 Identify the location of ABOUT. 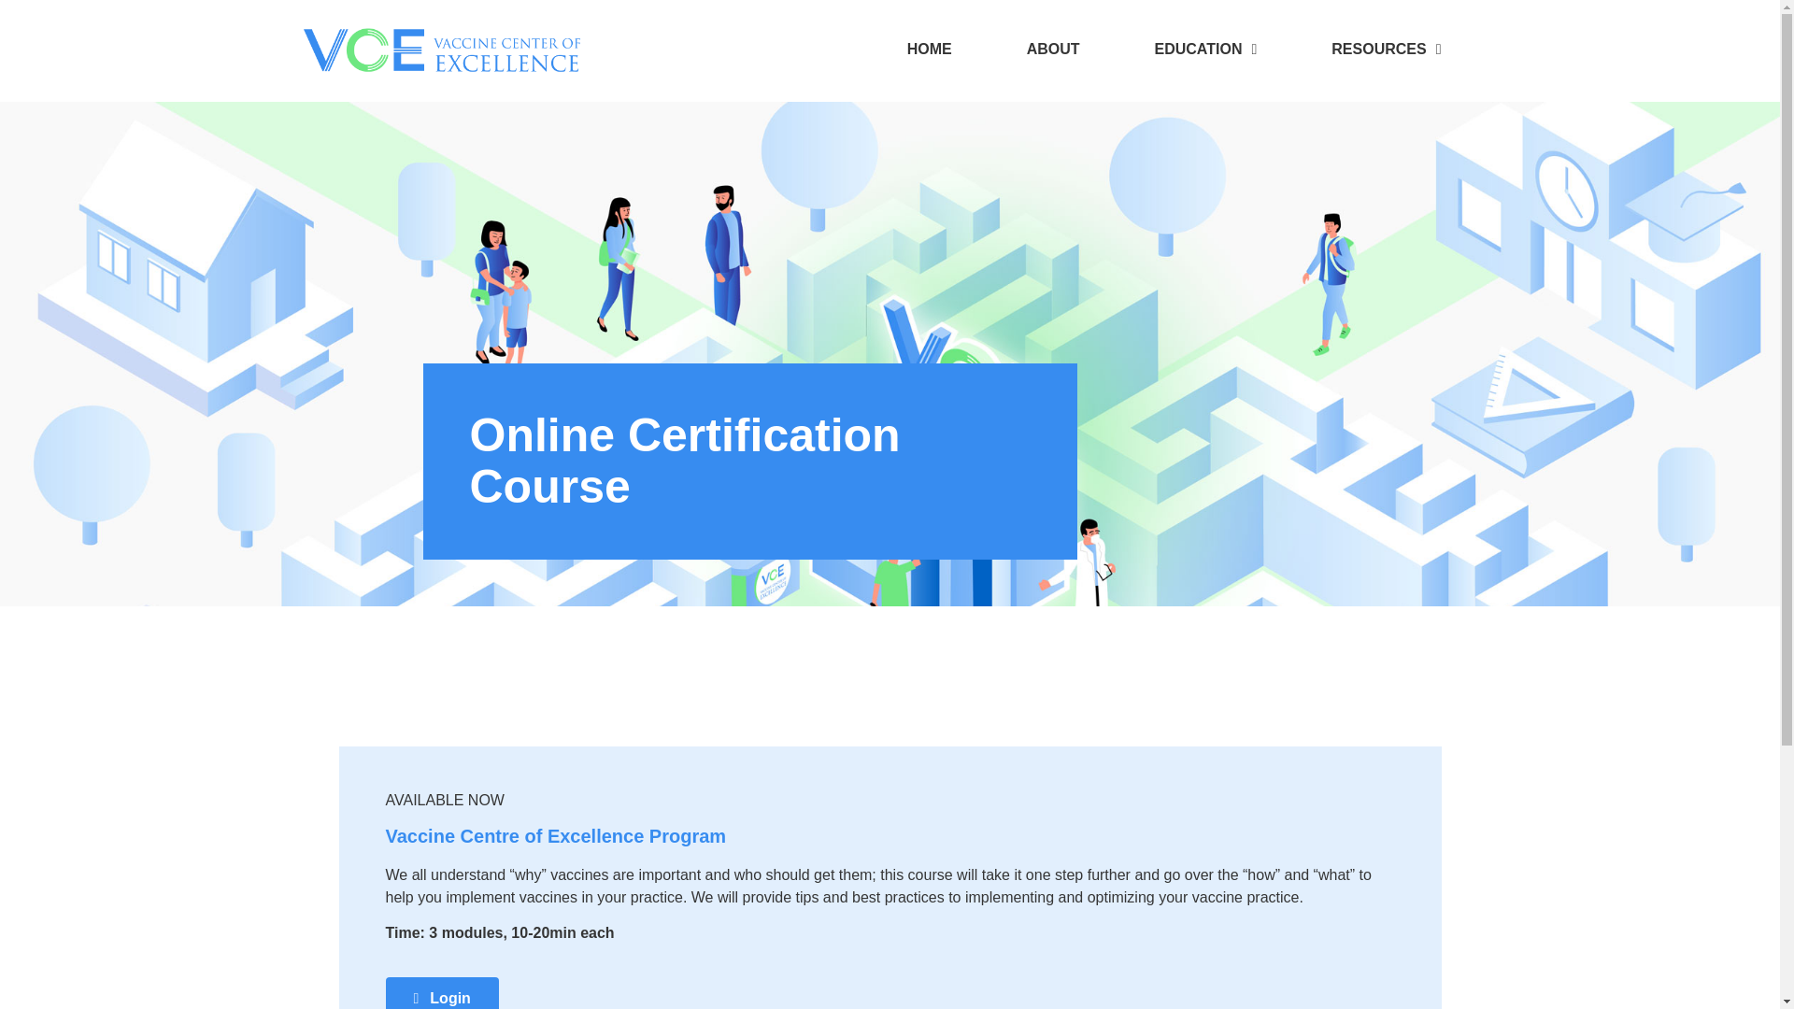
(1054, 49).